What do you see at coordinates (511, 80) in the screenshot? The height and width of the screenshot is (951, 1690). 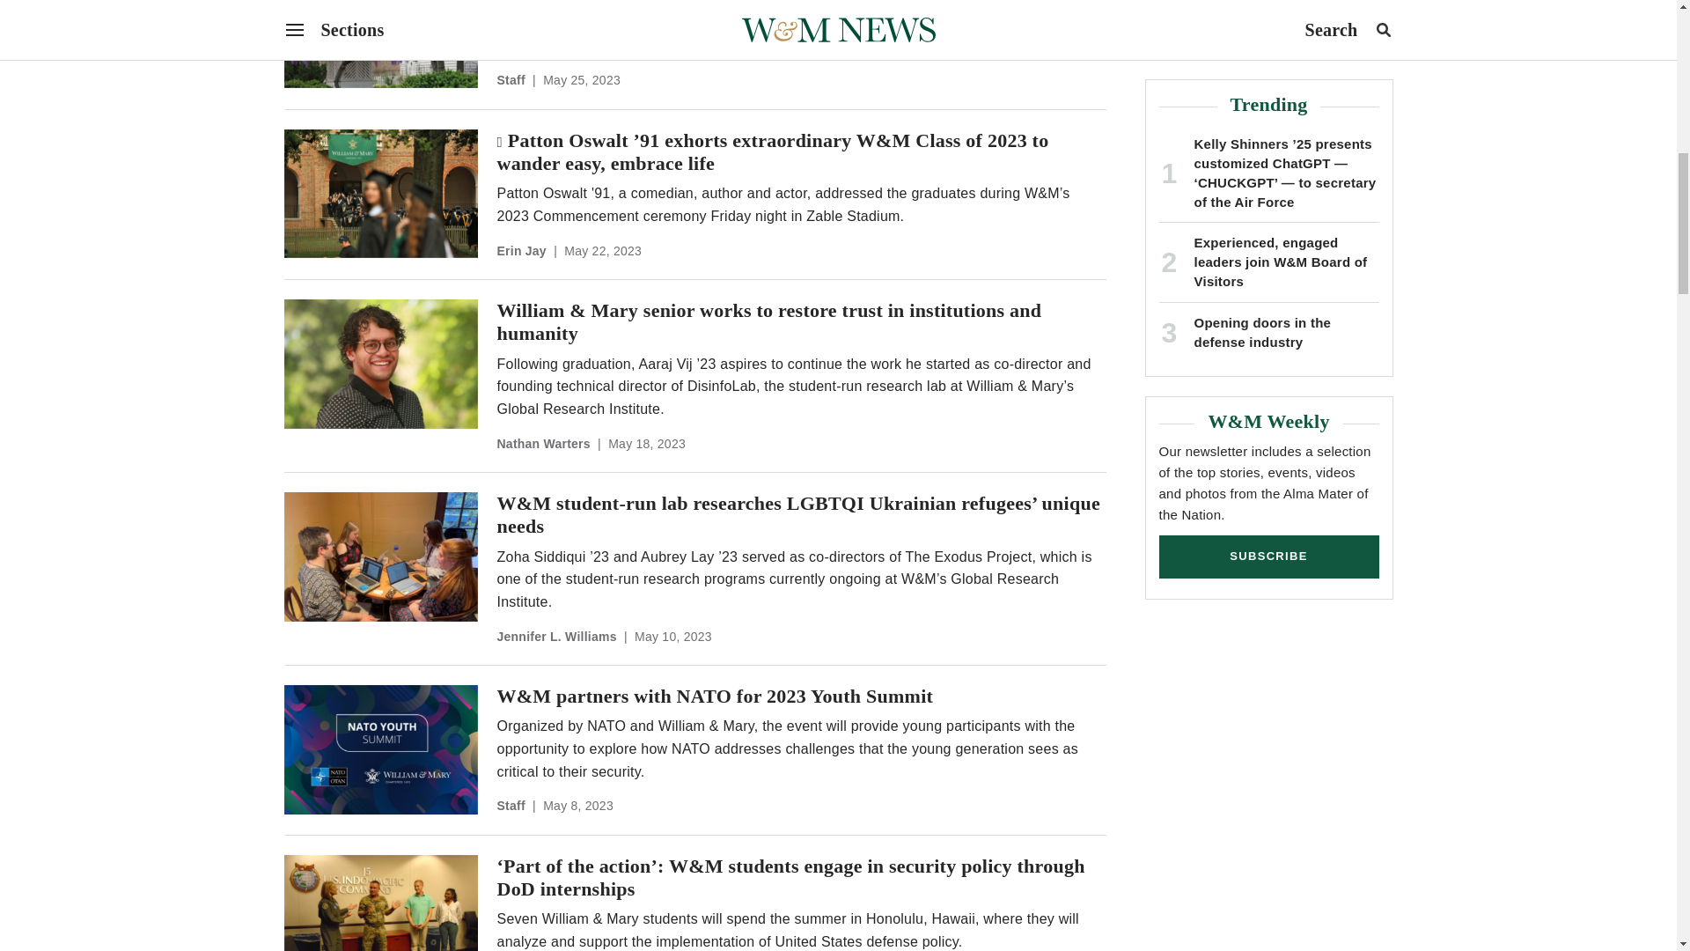 I see `Staff` at bounding box center [511, 80].